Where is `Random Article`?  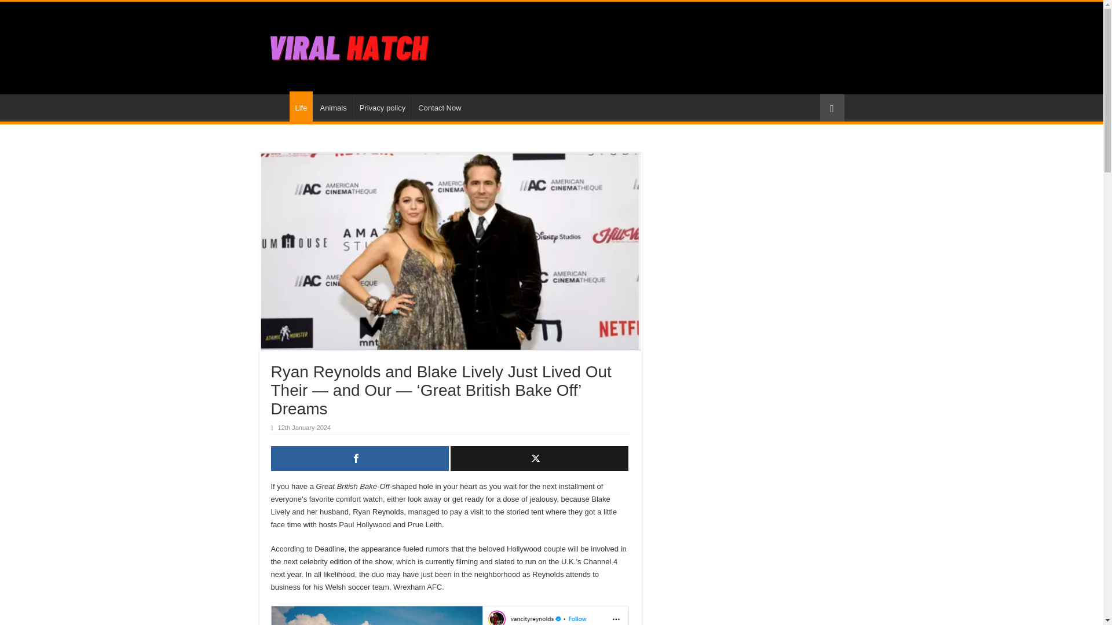 Random Article is located at coordinates (832, 108).